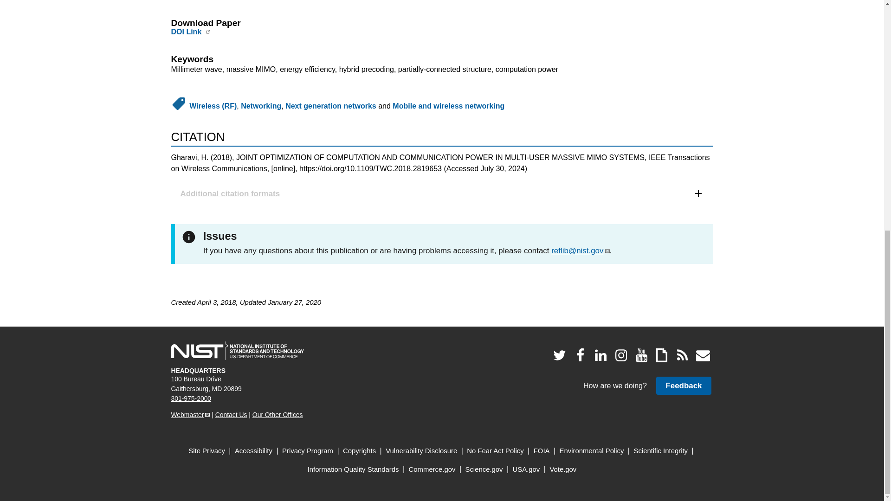 Image resolution: width=891 pixels, height=501 pixels. Describe the element at coordinates (231, 414) in the screenshot. I see `Contact Us` at that location.